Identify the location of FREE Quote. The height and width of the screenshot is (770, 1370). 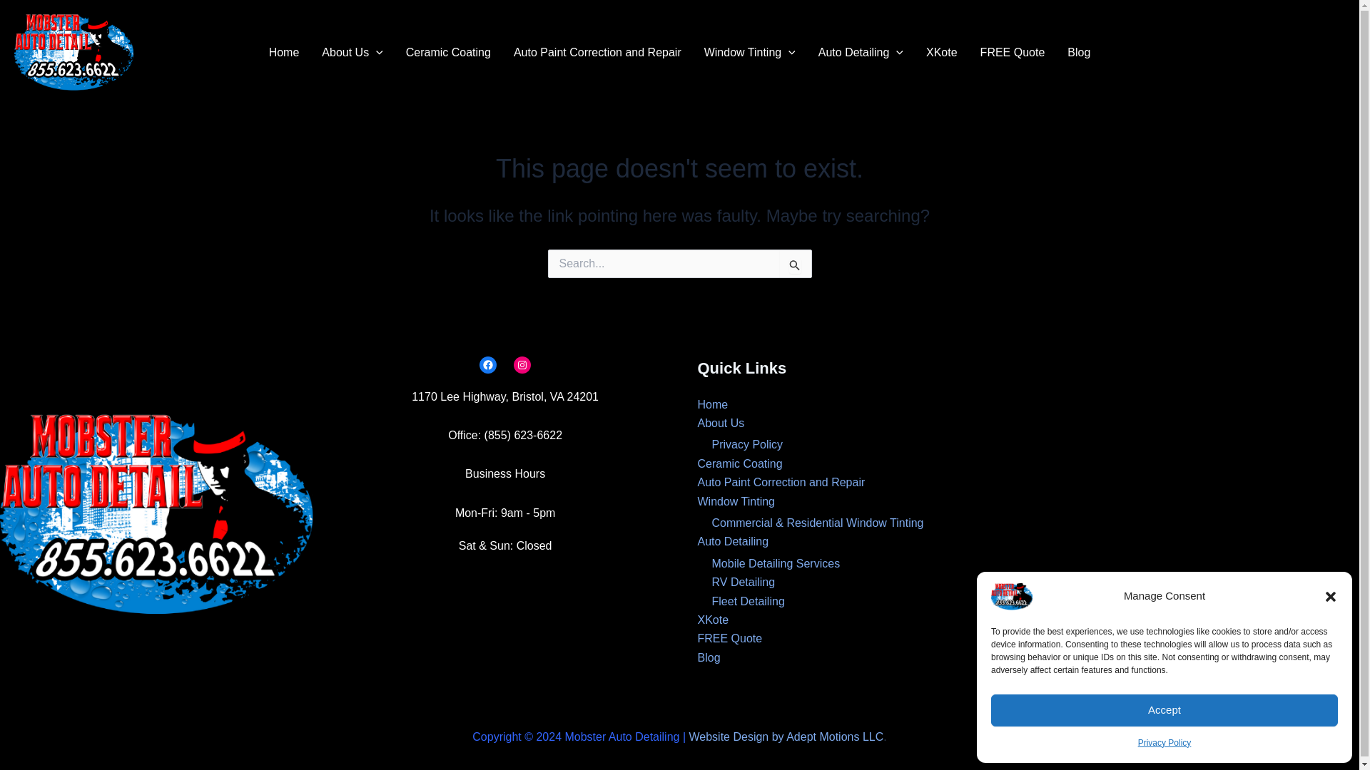
(1012, 53).